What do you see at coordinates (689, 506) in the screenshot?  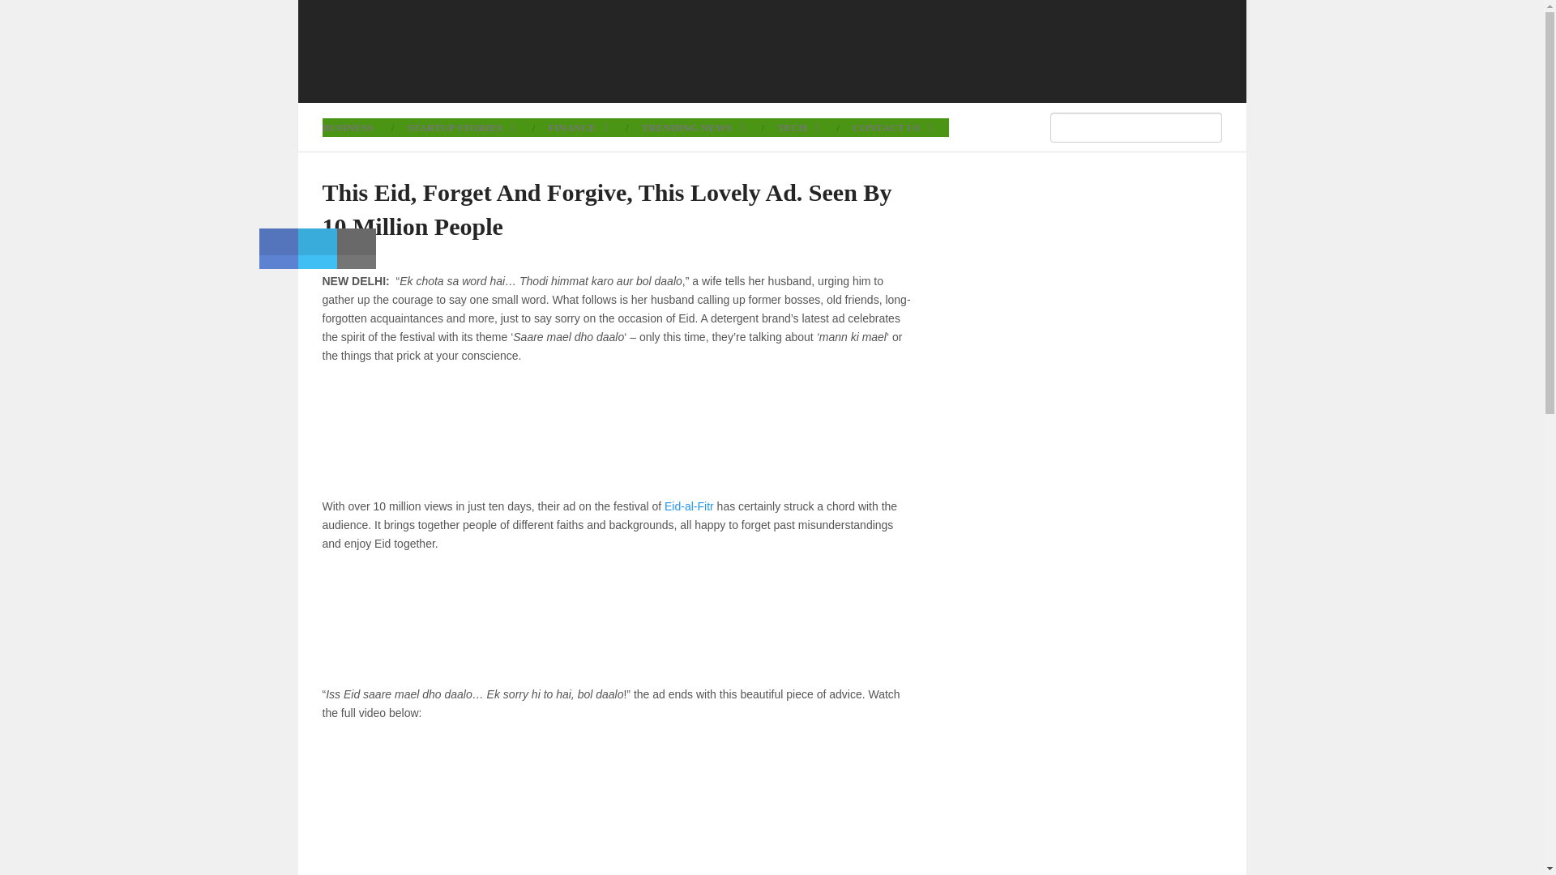 I see `Eid-al-Fitr` at bounding box center [689, 506].